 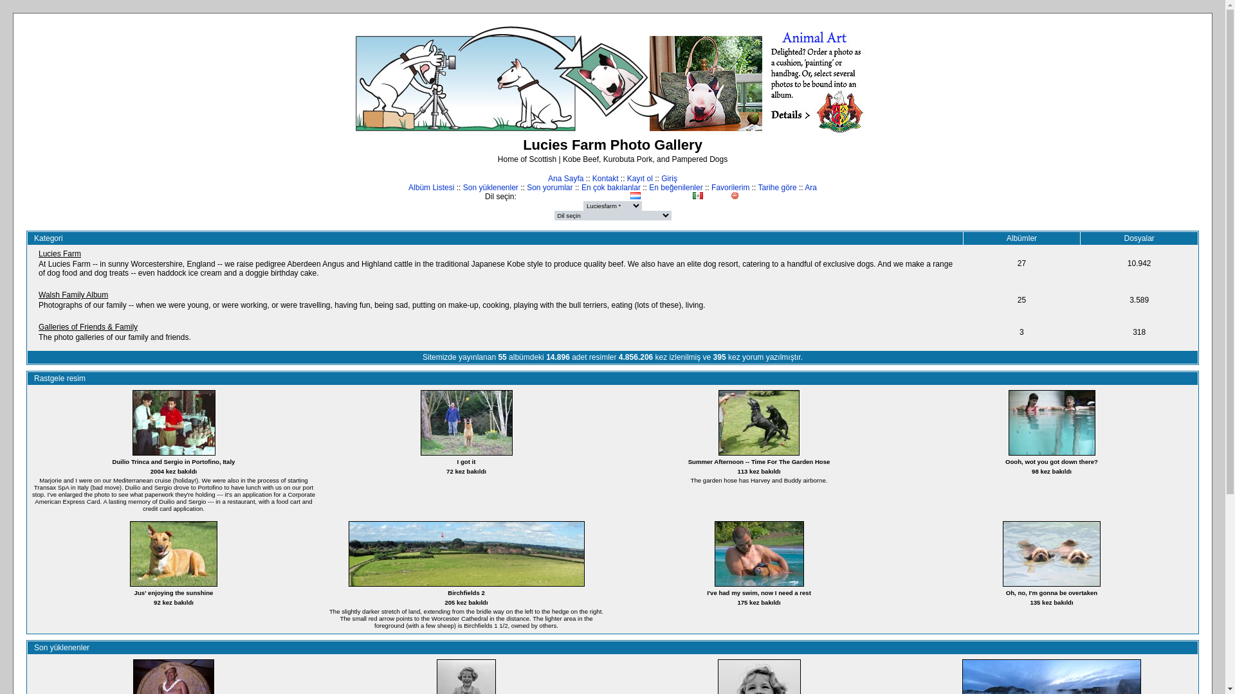 What do you see at coordinates (573, 195) in the screenshot?
I see `English / English (US)` at bounding box center [573, 195].